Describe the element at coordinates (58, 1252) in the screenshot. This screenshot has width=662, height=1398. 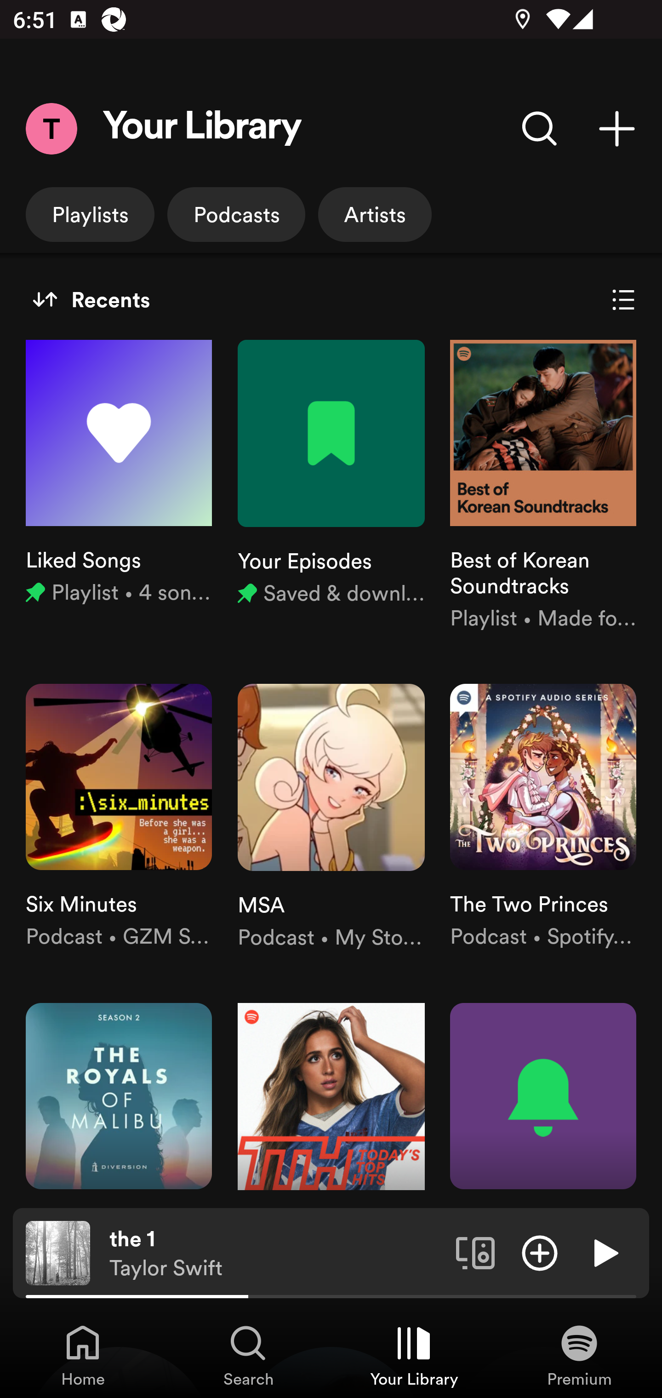
I see `The cover art of the currently playing track` at that location.